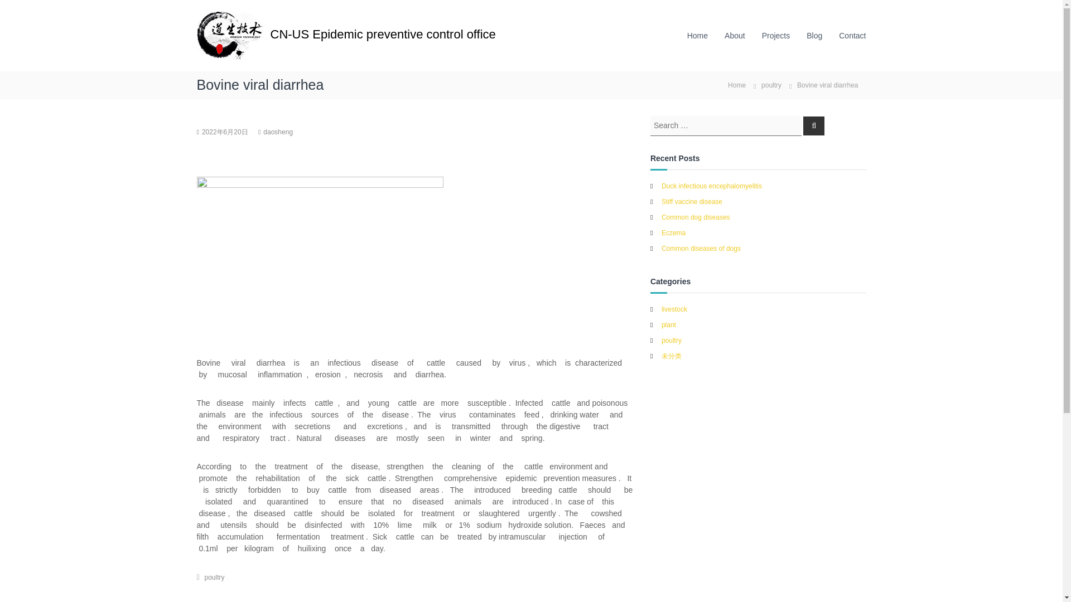 The width and height of the screenshot is (1071, 602). I want to click on poultry, so click(214, 577).